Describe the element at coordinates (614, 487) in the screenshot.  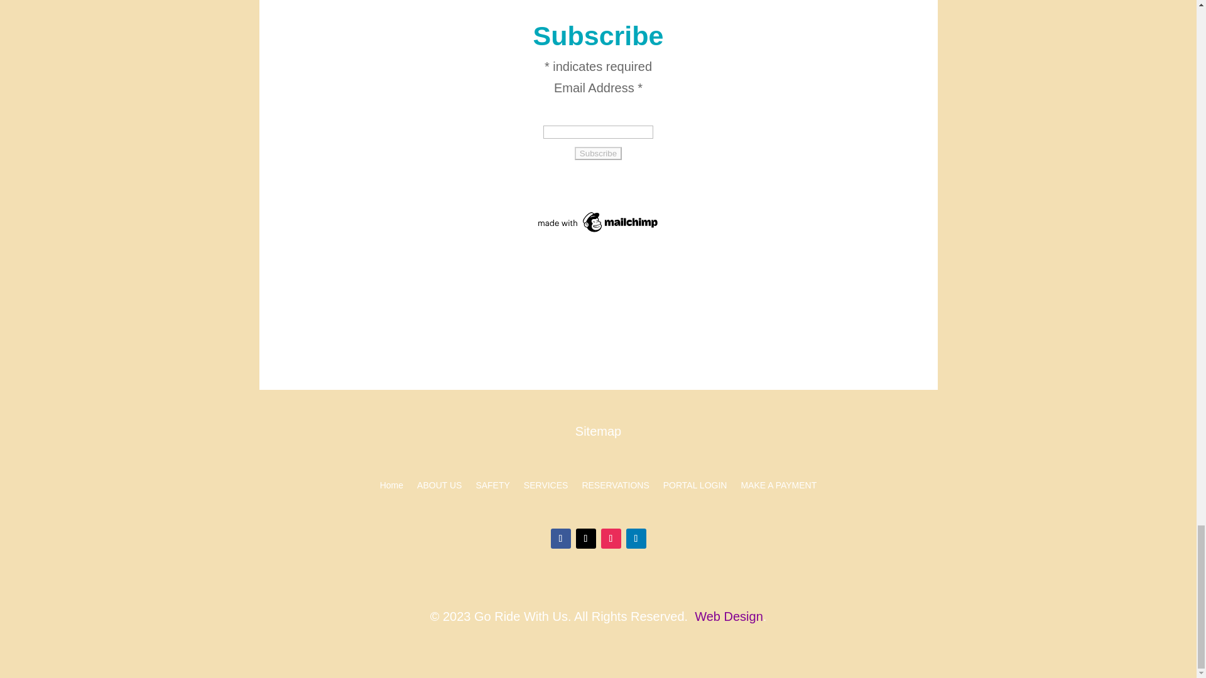
I see `RESERVATIONS` at that location.